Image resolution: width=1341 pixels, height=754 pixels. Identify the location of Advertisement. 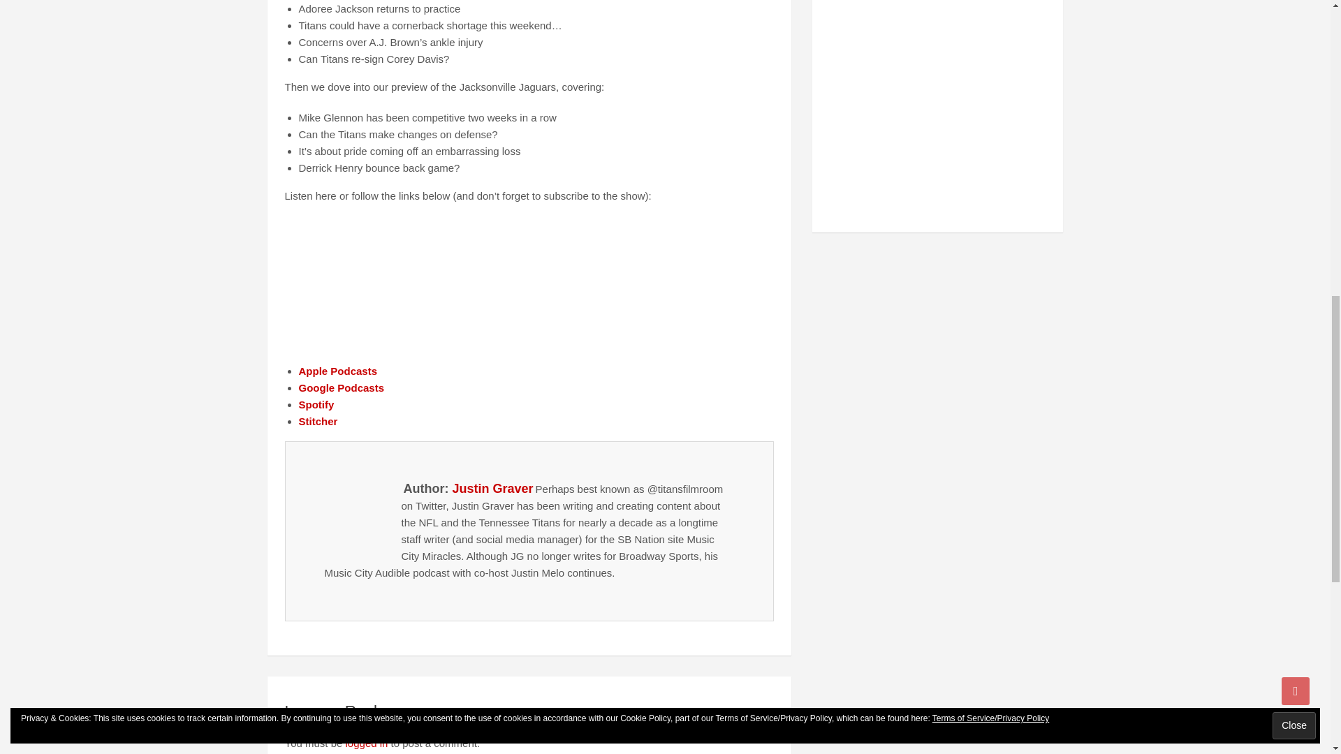
(928, 110).